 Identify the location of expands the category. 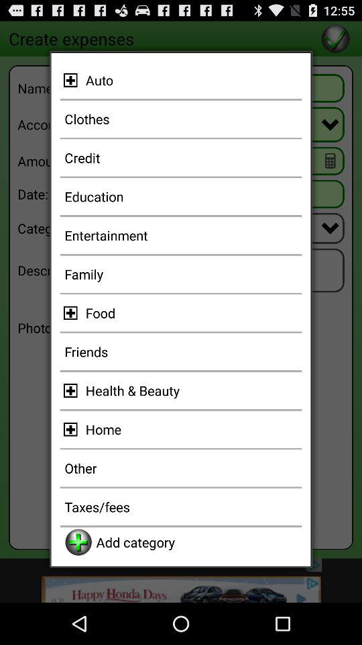
(72, 80).